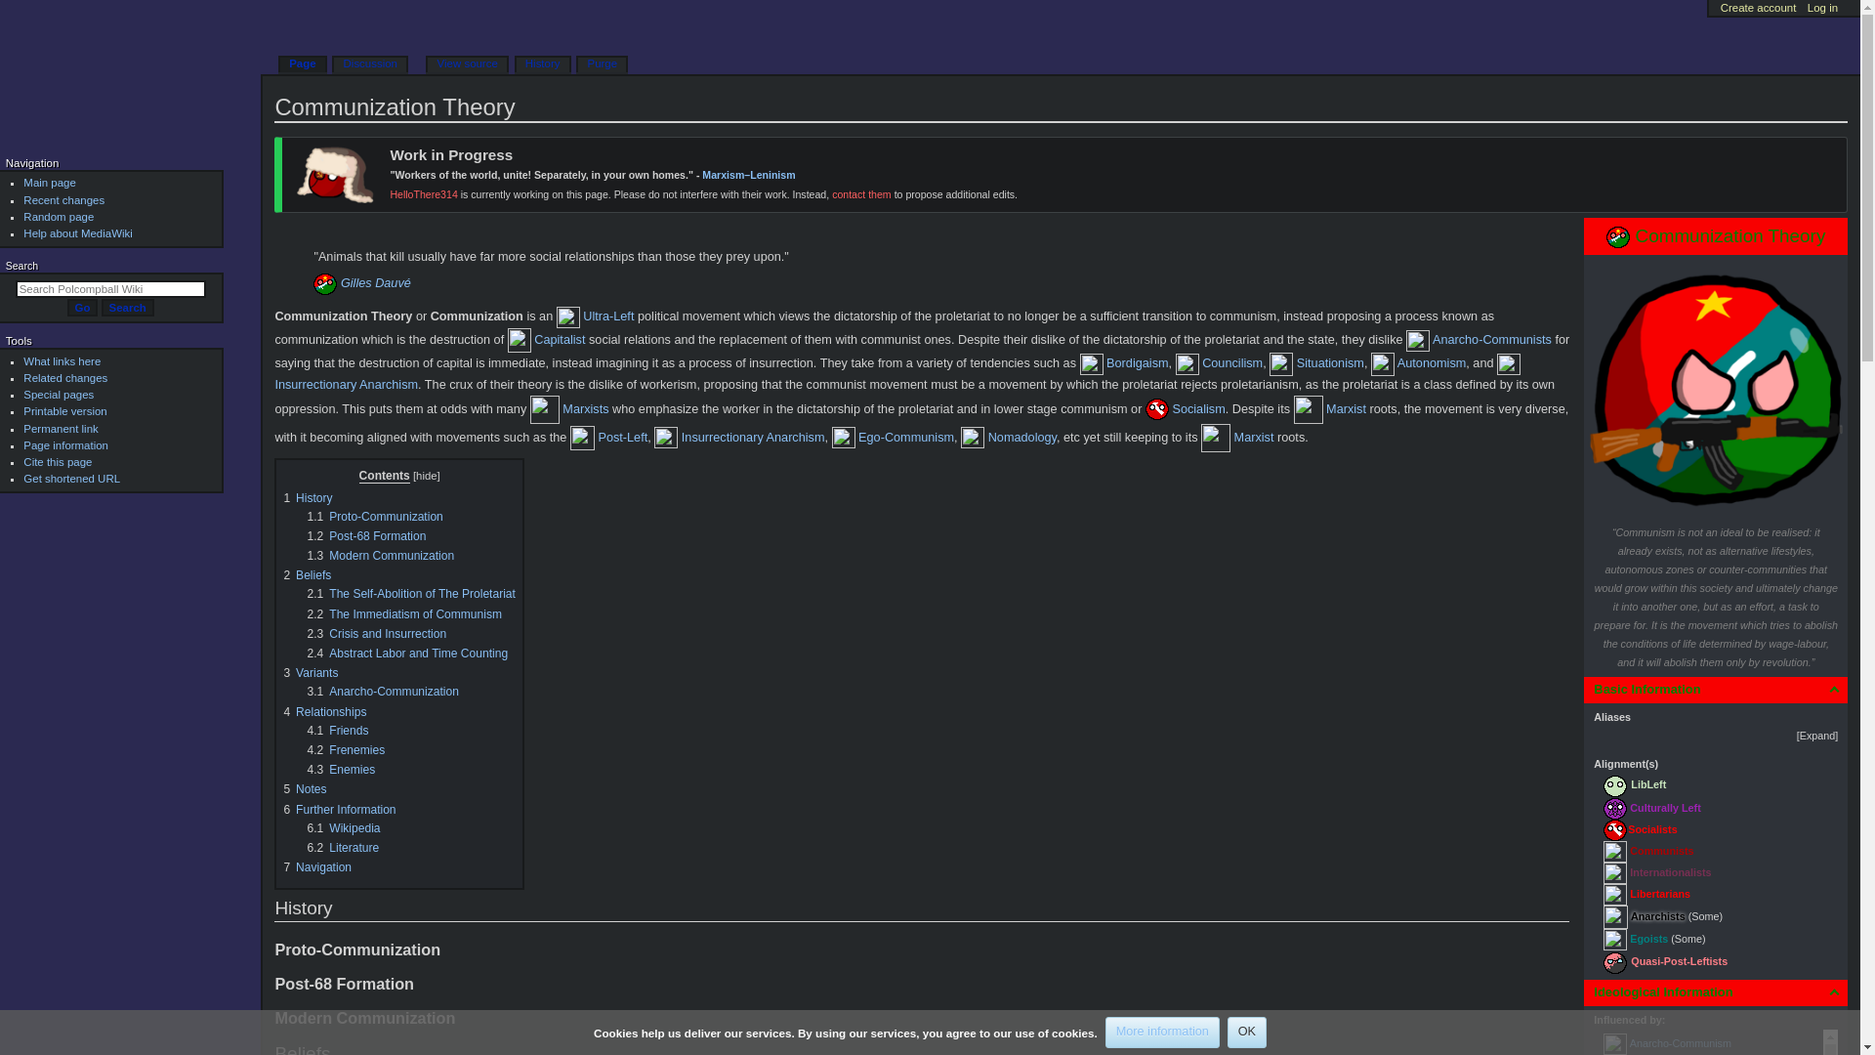  Describe the element at coordinates (1615, 829) in the screenshot. I see `Category:Socialists` at that location.